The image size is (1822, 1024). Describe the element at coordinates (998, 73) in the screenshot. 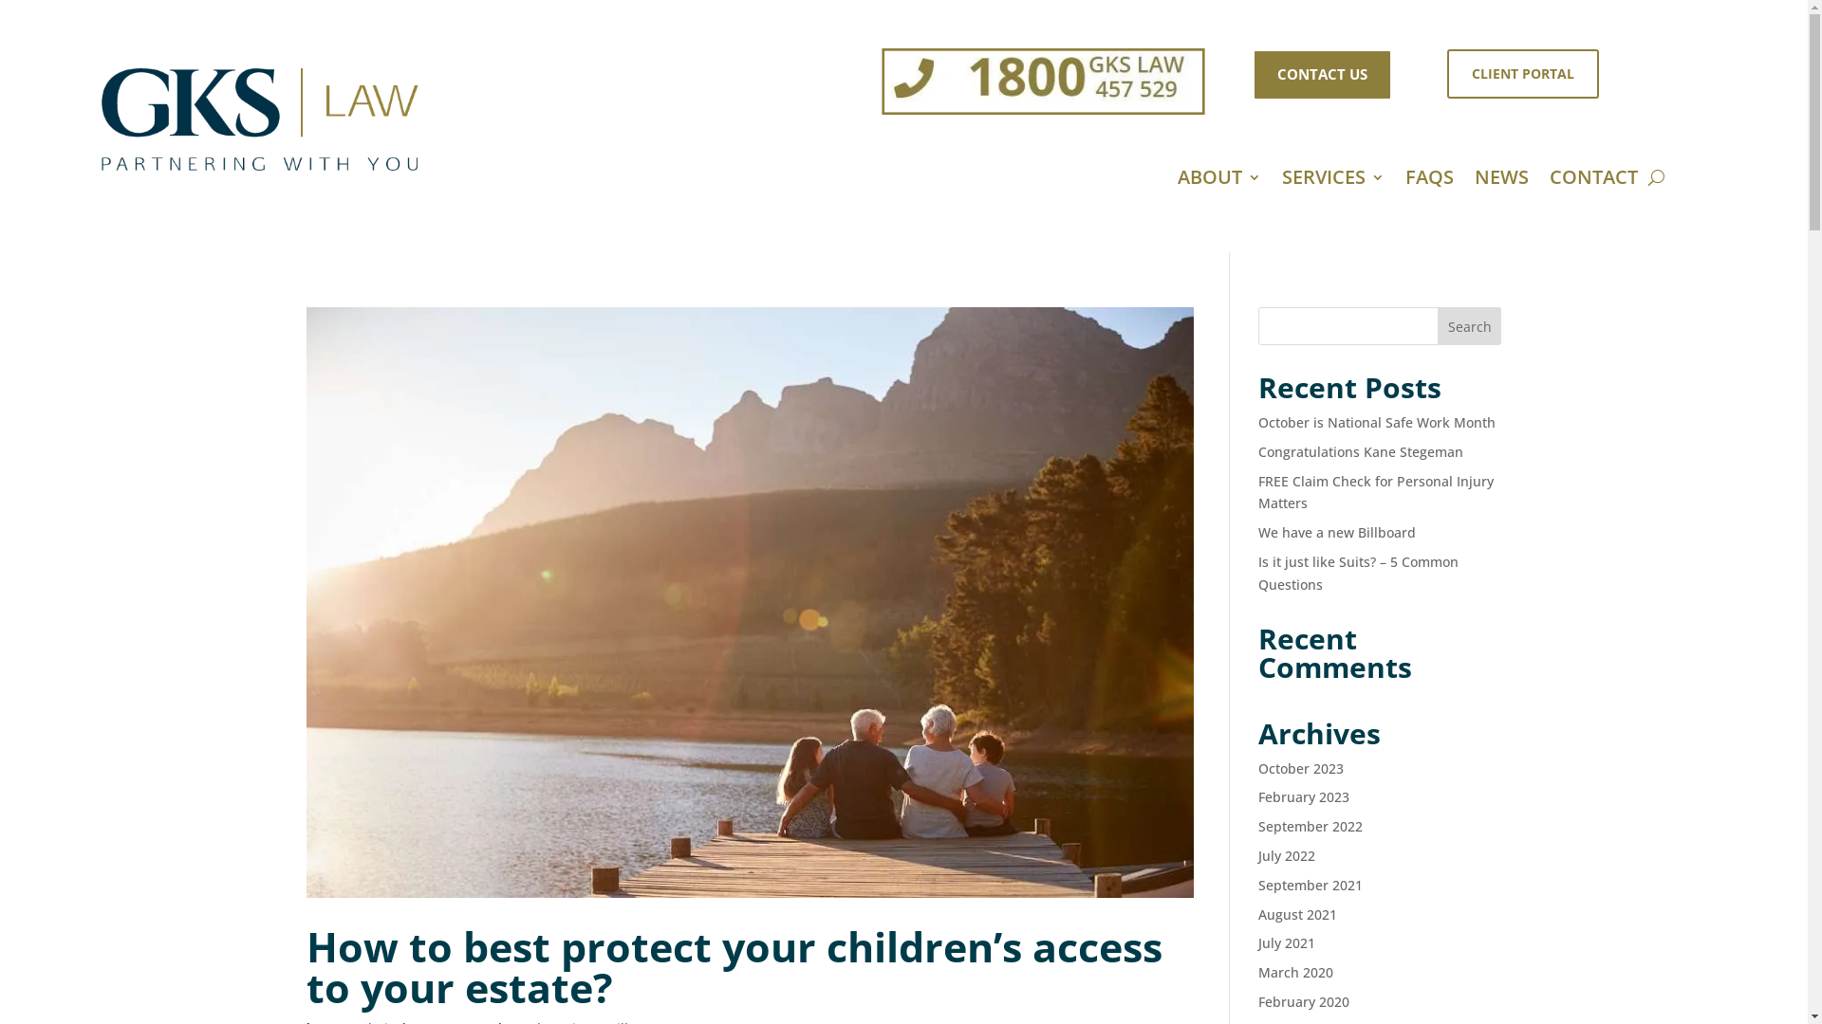

I see `1800gkslaw_gold` at that location.